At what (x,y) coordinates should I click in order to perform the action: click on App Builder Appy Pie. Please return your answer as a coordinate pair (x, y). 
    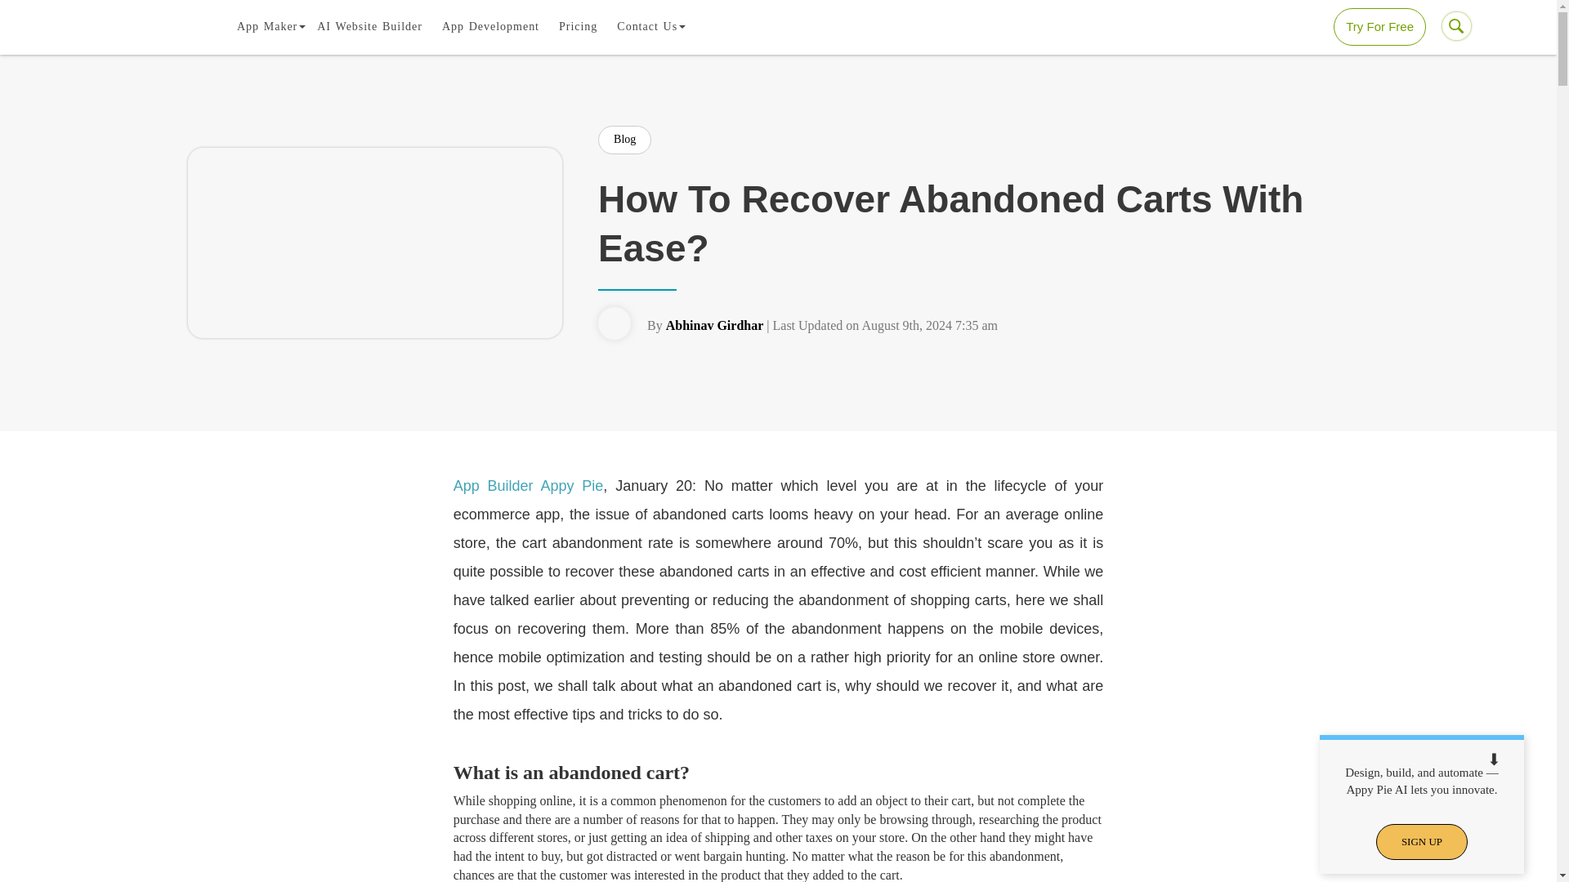
    Looking at the image, I should click on (528, 485).